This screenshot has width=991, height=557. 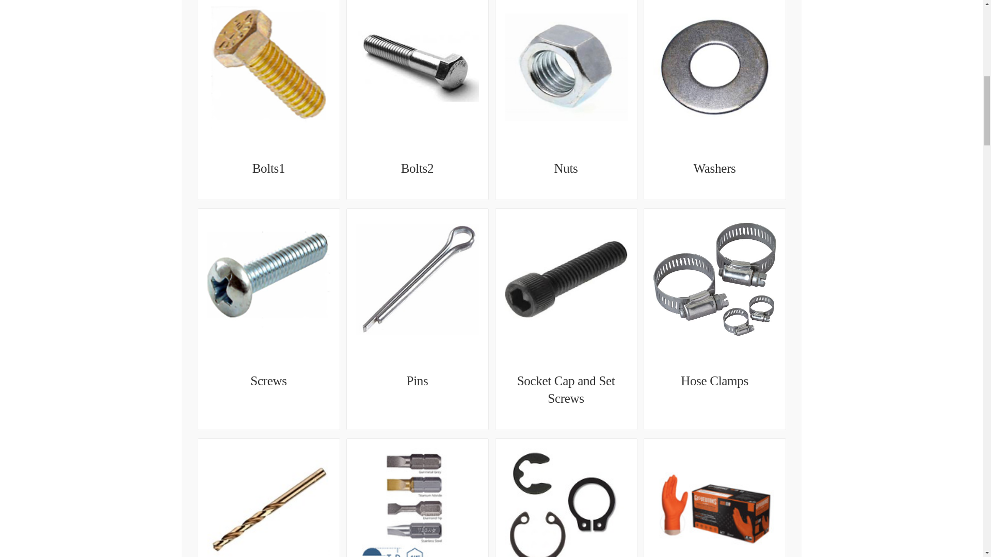 I want to click on Socket Cap and Set Screws, so click(x=566, y=390).